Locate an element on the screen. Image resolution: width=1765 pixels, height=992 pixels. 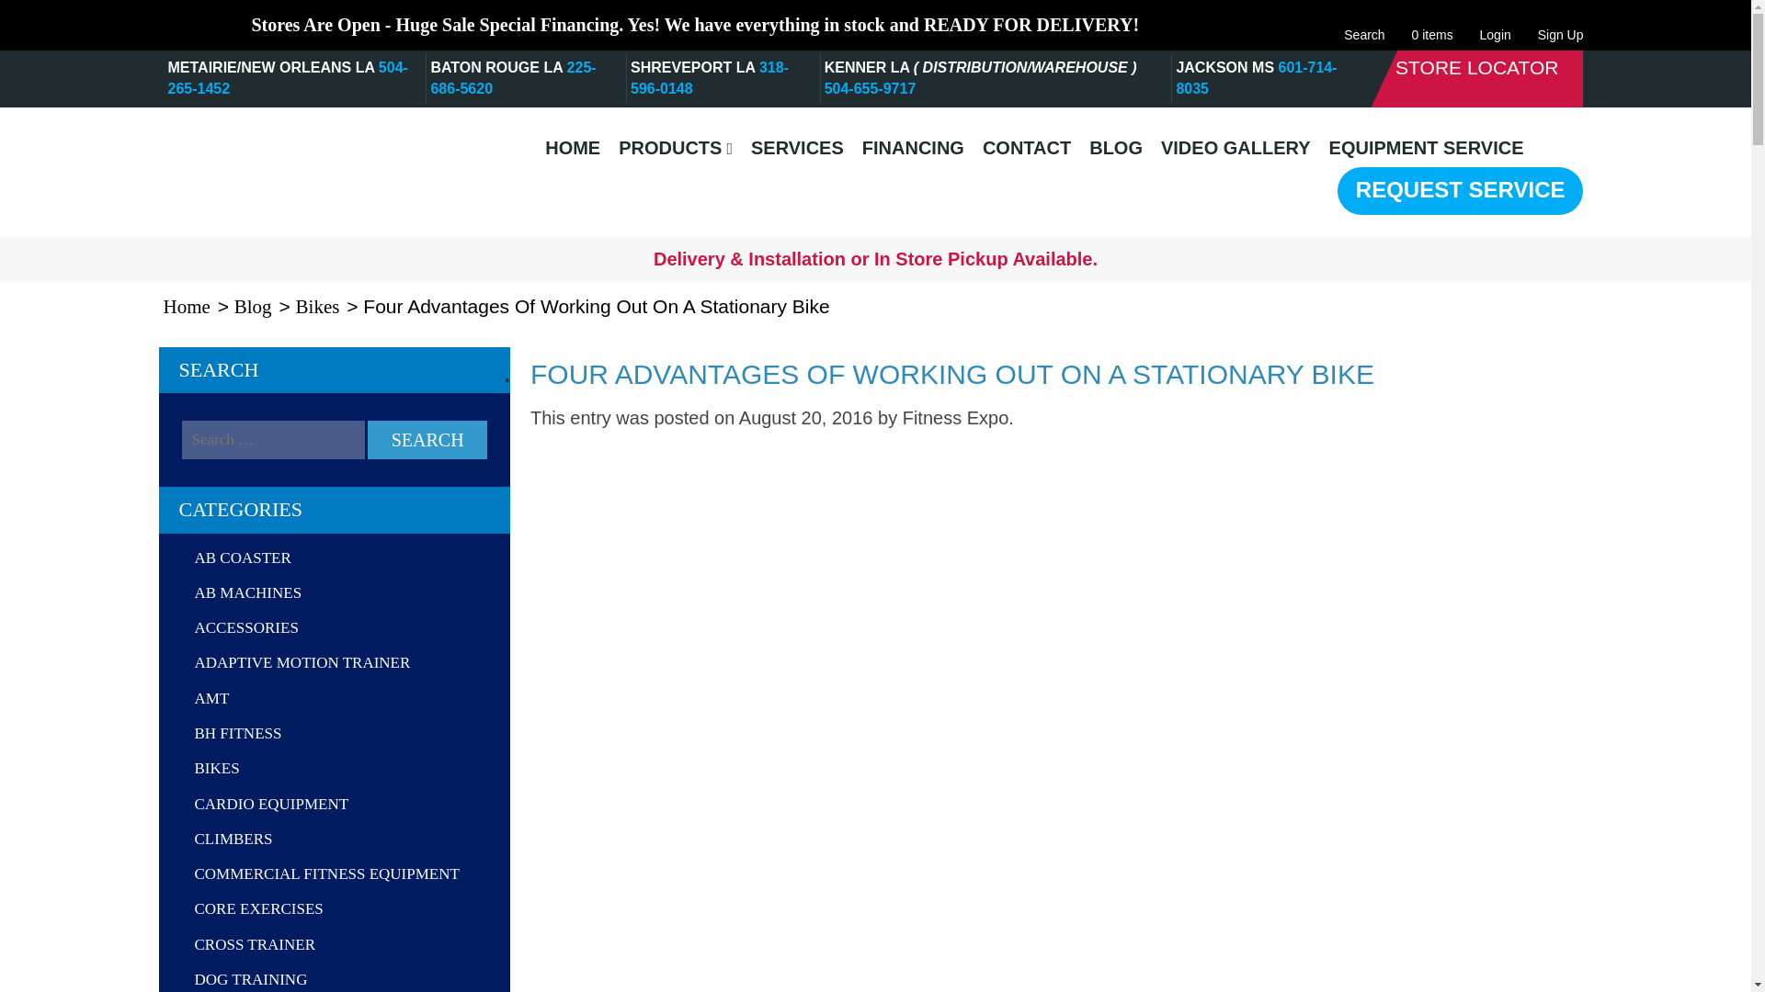
601-714-8035 is located at coordinates (1256, 77).